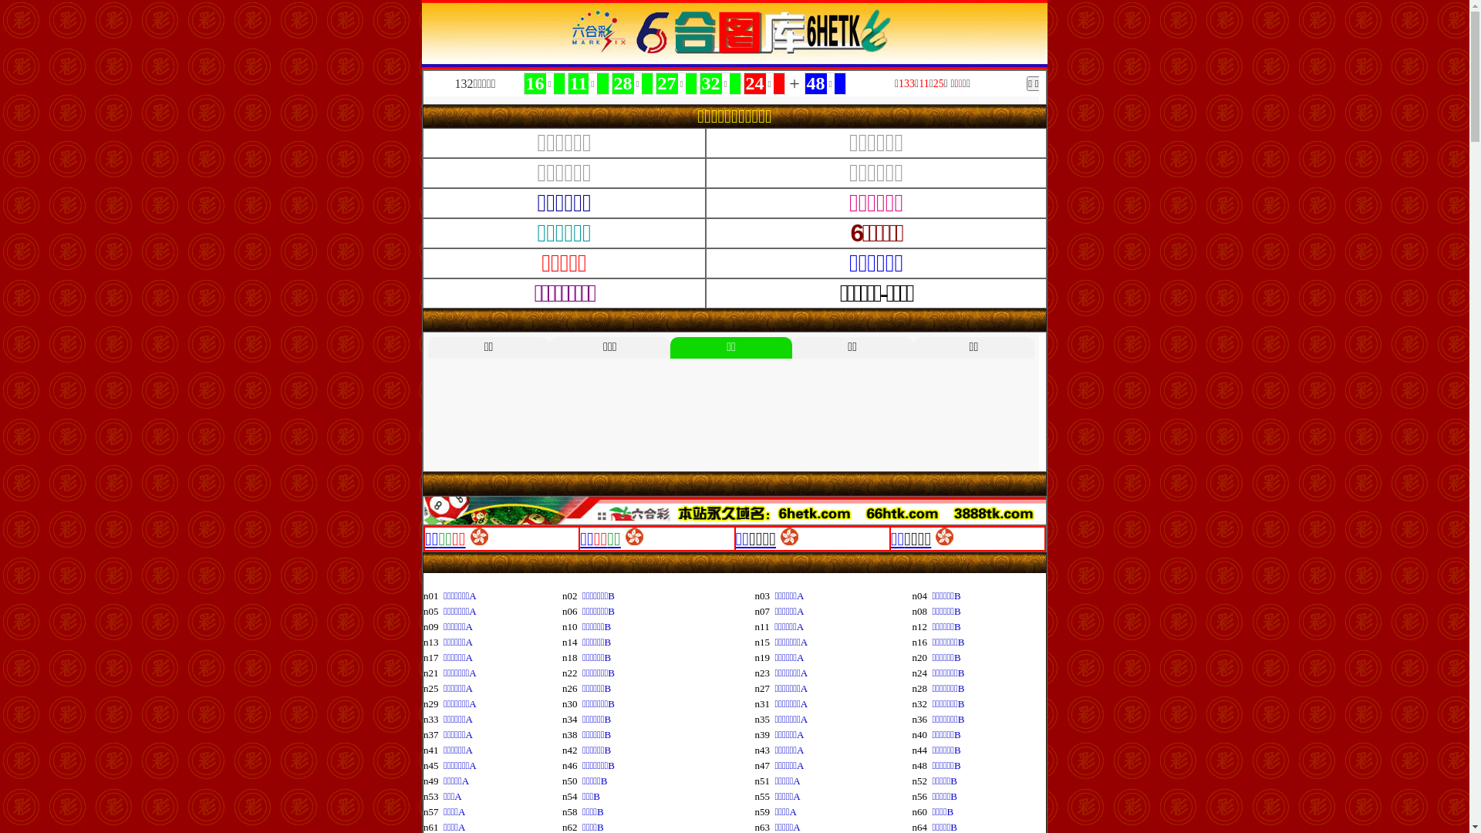  Describe the element at coordinates (923, 781) in the screenshot. I see `n52 ` at that location.